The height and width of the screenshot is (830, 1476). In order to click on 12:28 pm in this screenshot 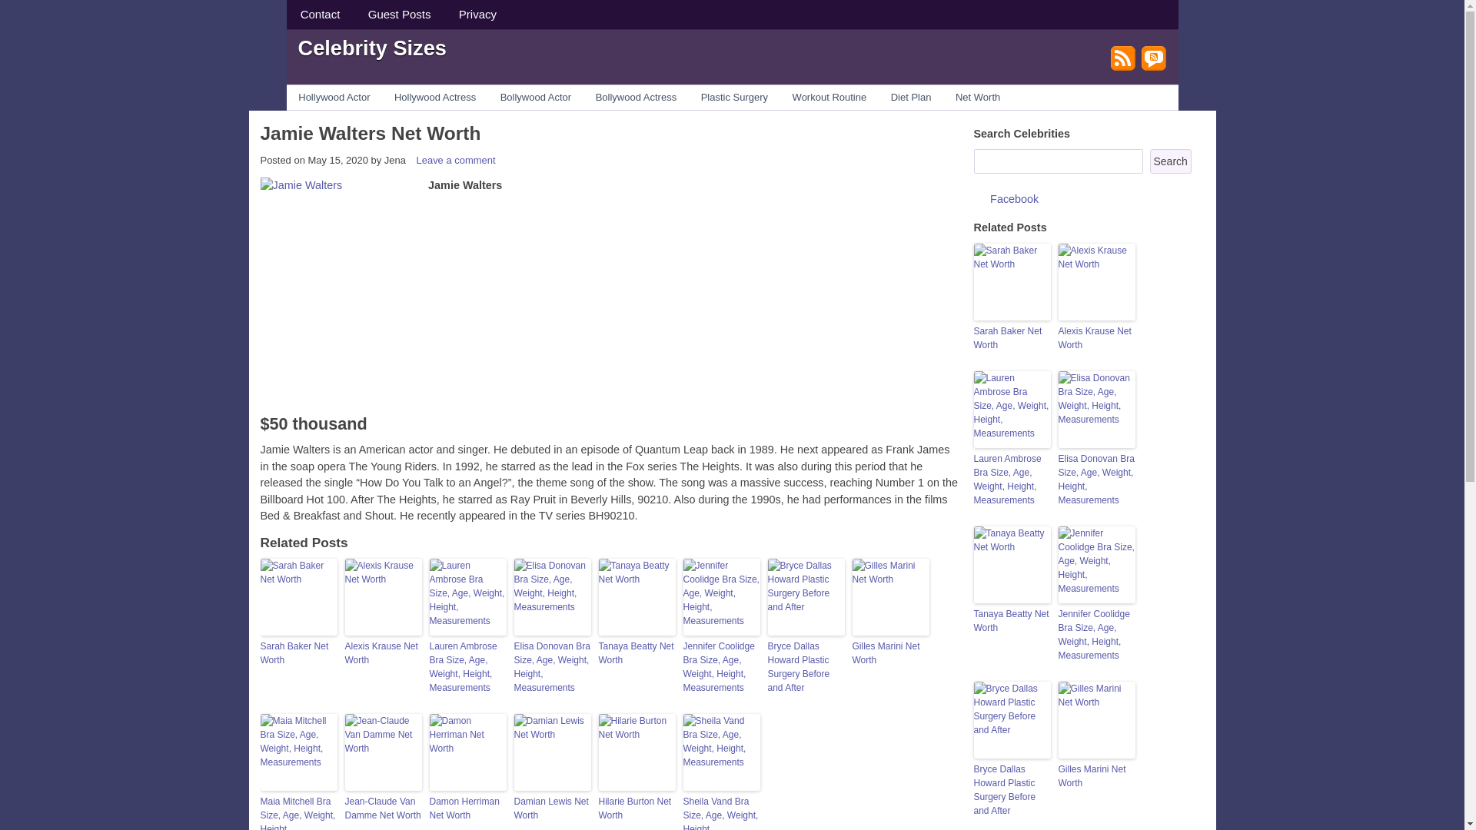, I will do `click(337, 160)`.